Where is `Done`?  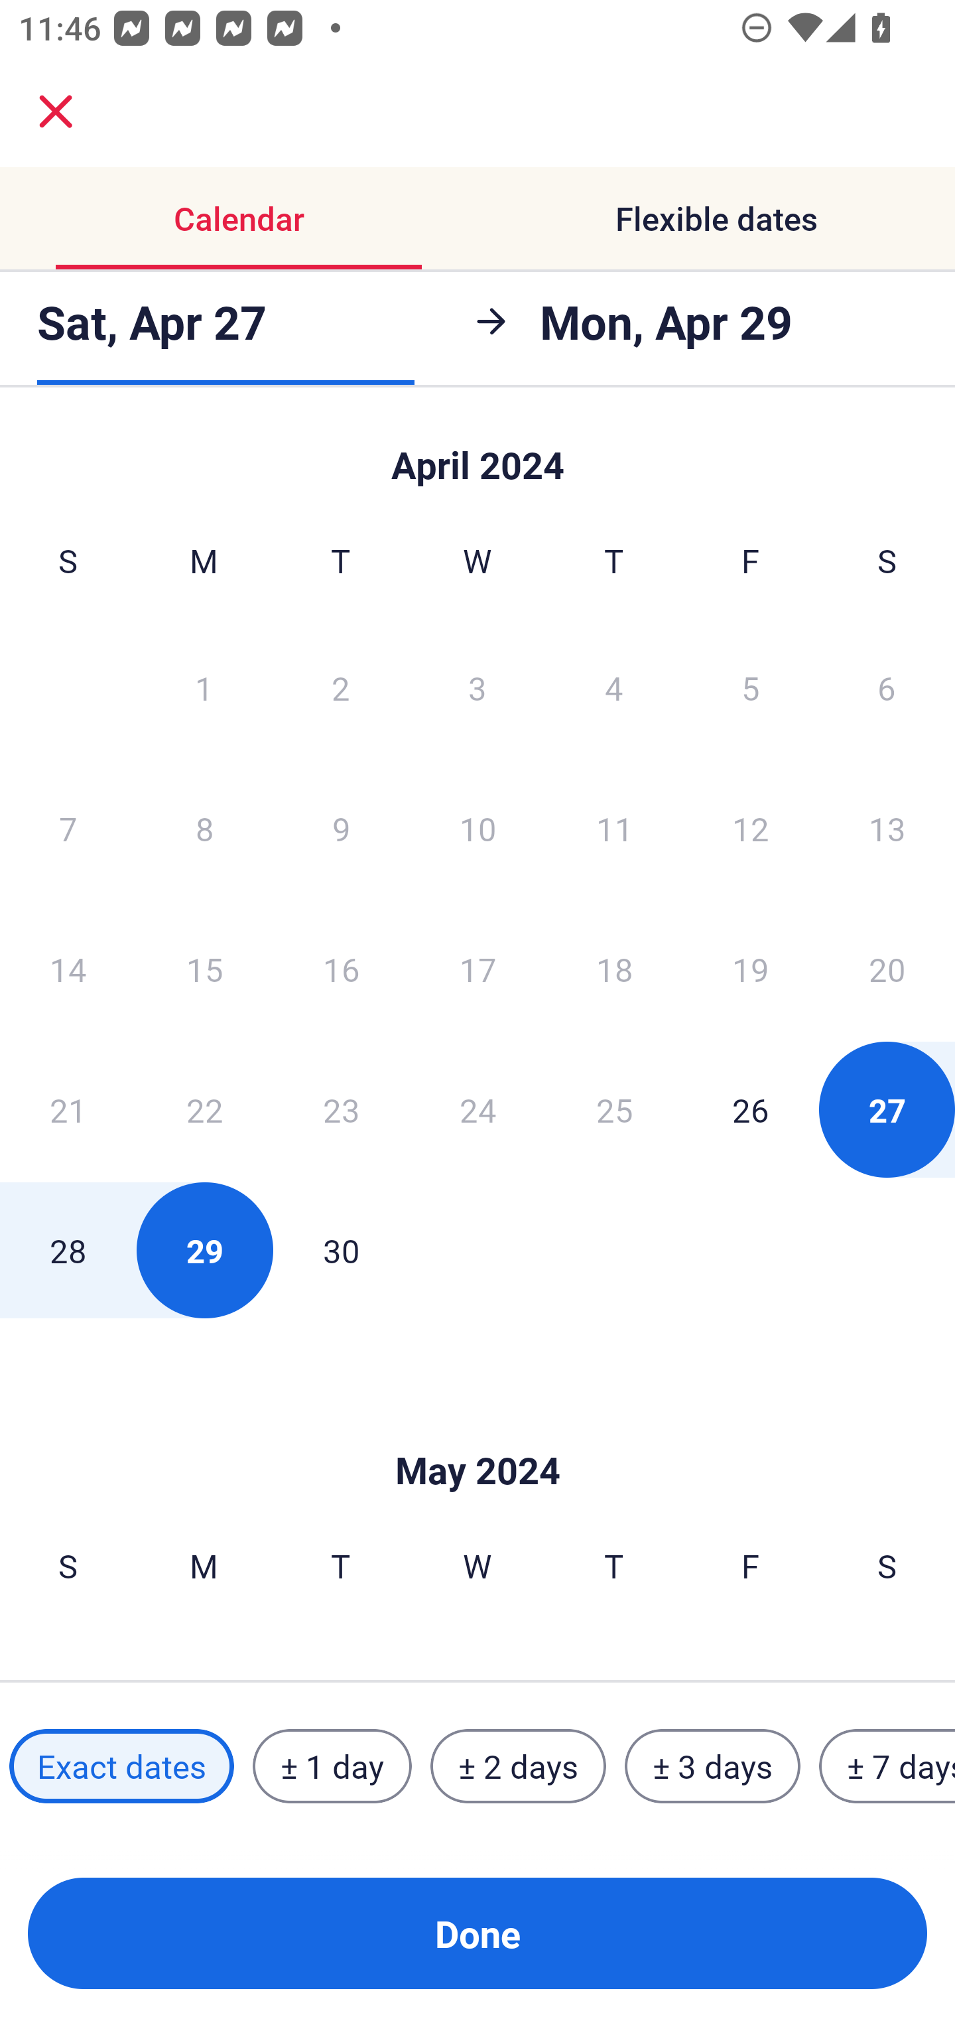
Done is located at coordinates (477, 1933).